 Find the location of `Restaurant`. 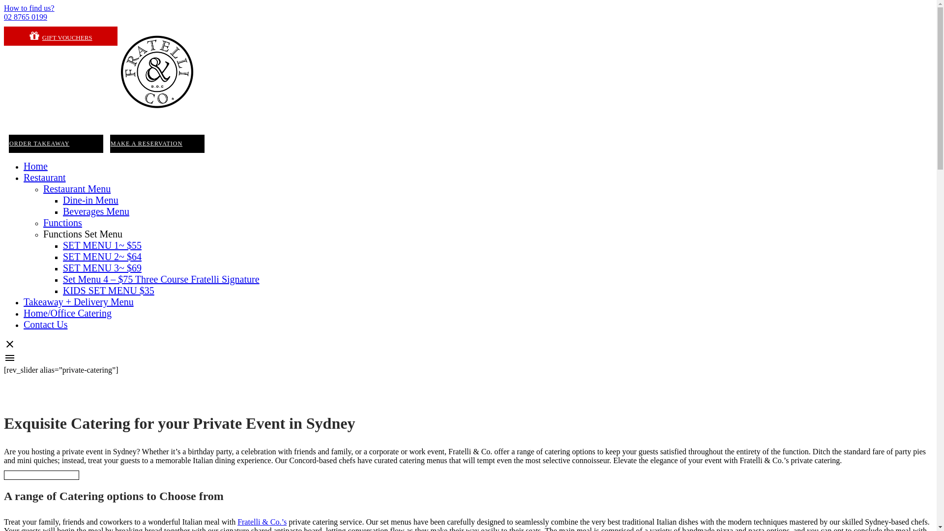

Restaurant is located at coordinates (45, 177).